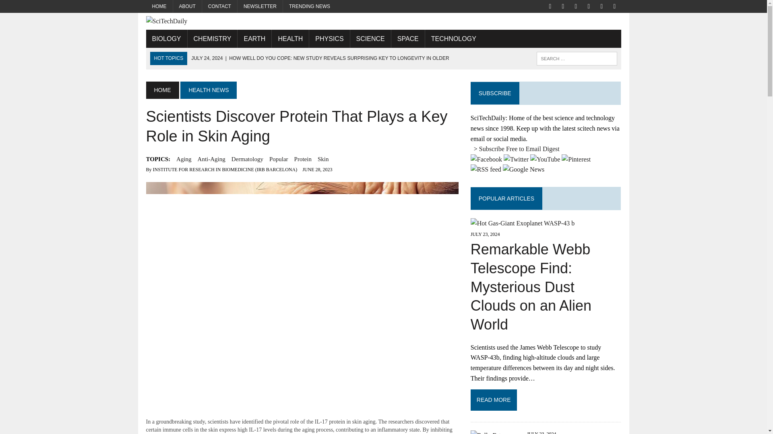 This screenshot has height=434, width=773. Describe the element at coordinates (213, 39) in the screenshot. I see `CHEMISTRY` at that location.